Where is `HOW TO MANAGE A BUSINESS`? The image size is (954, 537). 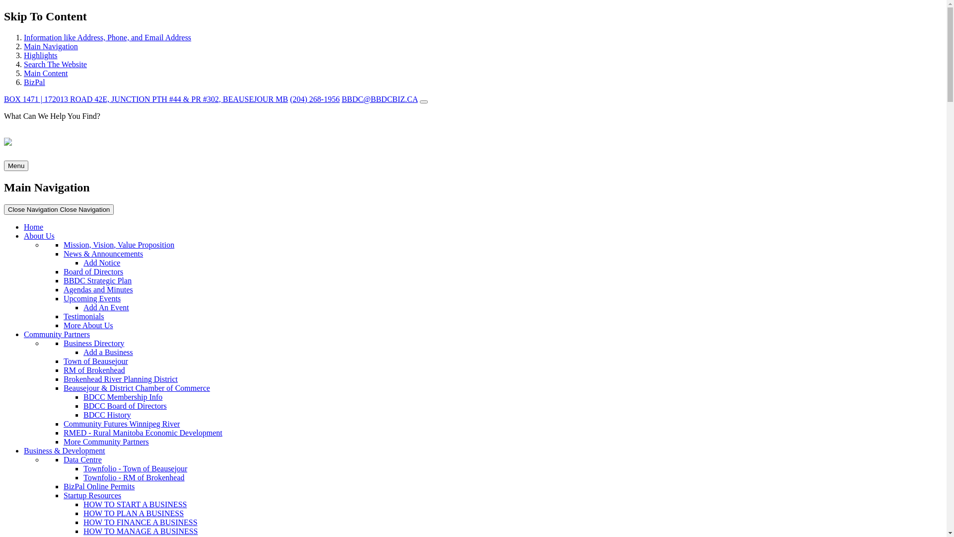 HOW TO MANAGE A BUSINESS is located at coordinates (141, 531).